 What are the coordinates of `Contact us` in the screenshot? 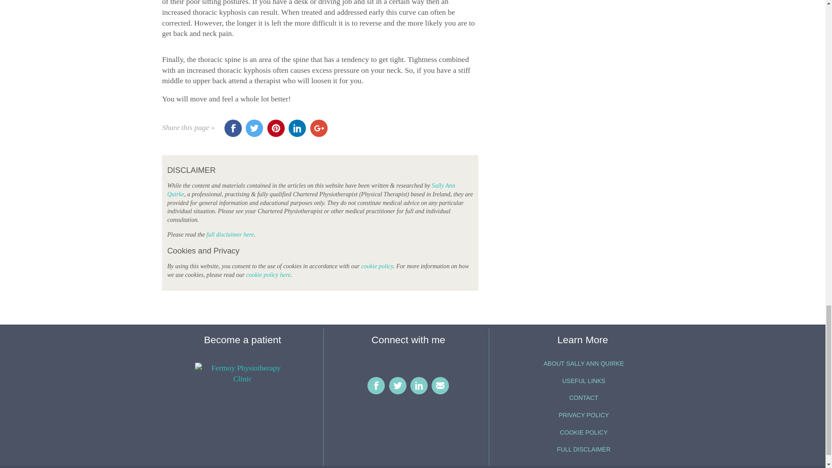 It's located at (440, 386).